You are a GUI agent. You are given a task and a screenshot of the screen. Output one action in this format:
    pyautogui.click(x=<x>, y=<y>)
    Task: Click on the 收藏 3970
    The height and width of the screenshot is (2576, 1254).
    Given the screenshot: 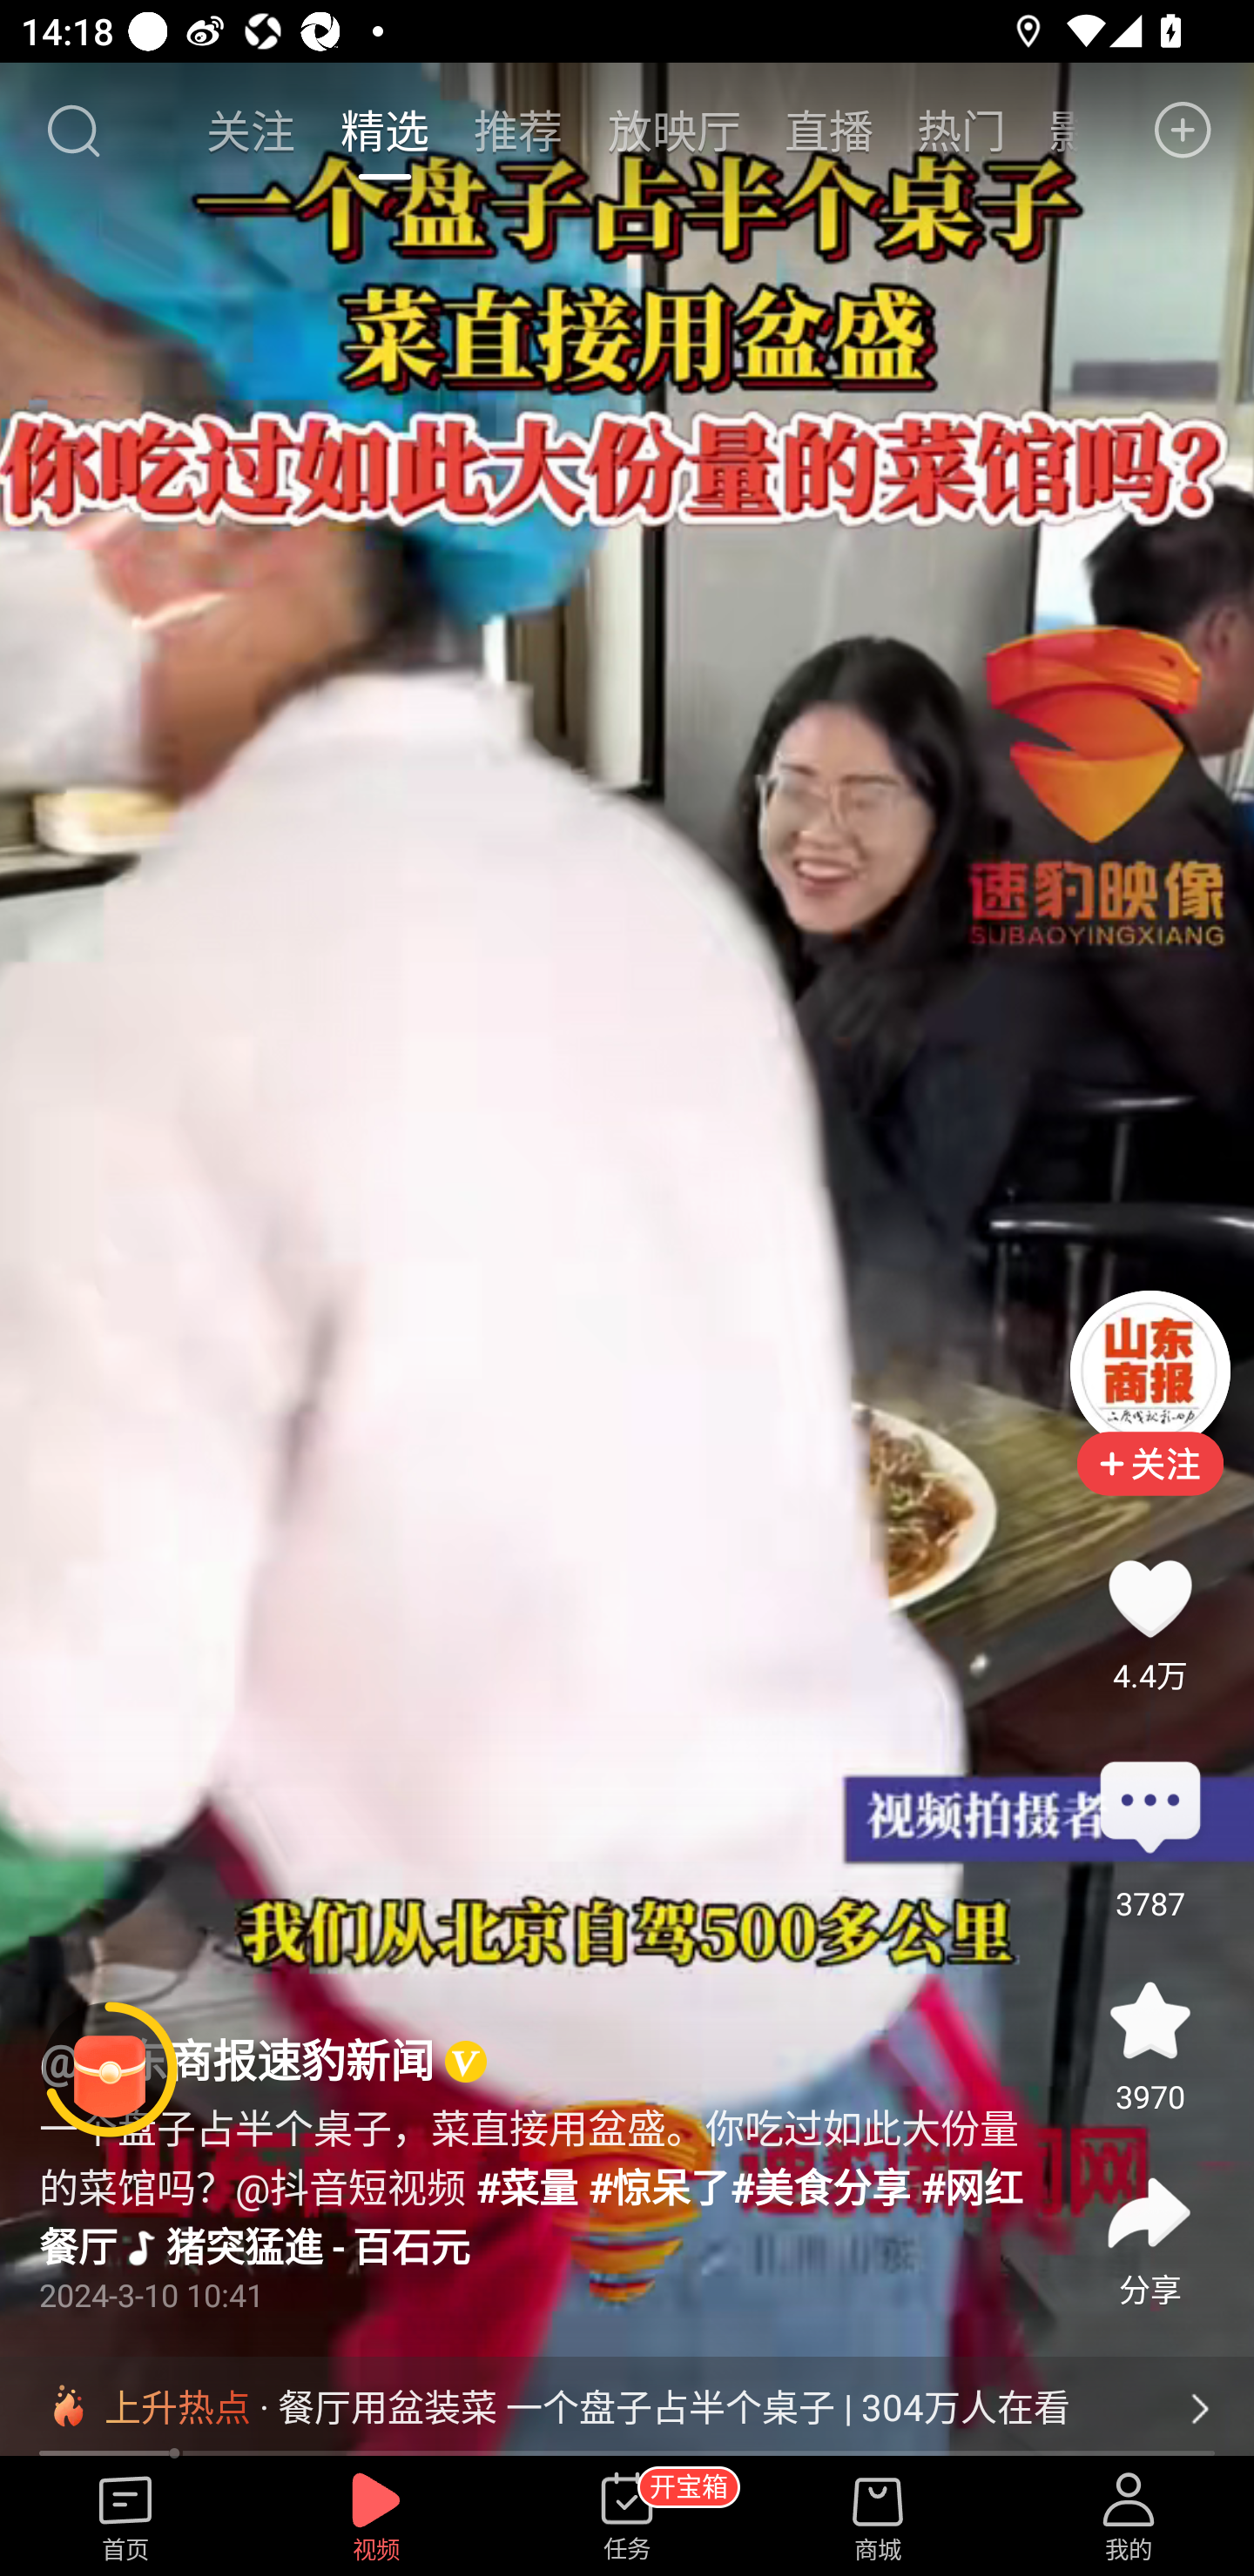 What is the action you would take?
    pyautogui.click(x=1149, y=2021)
    